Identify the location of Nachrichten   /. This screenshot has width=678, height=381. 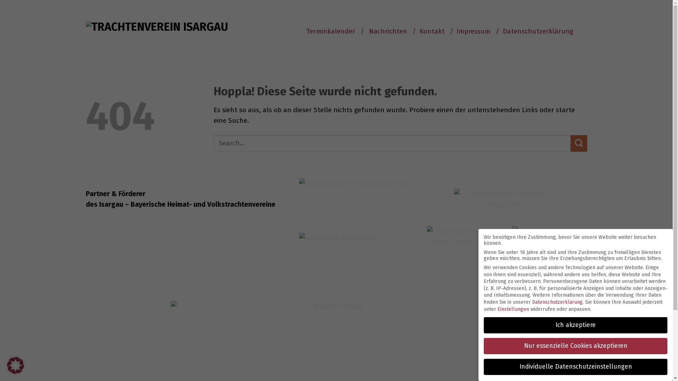
(392, 31).